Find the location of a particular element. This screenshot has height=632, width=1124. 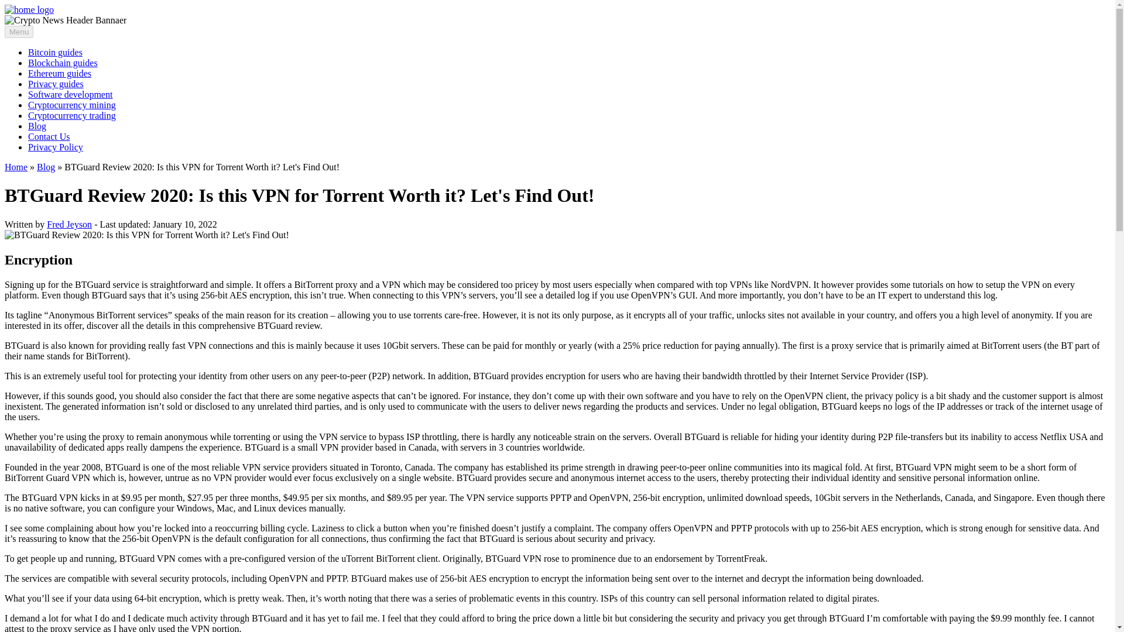

Blog is located at coordinates (37, 126).